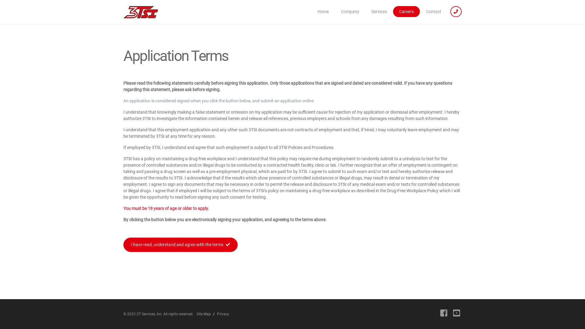 This screenshot has width=585, height=329. What do you see at coordinates (406, 12) in the screenshot?
I see `Careers` at bounding box center [406, 12].